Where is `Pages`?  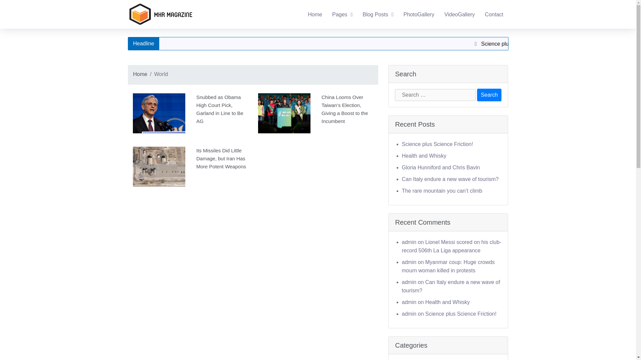 Pages is located at coordinates (342, 14).